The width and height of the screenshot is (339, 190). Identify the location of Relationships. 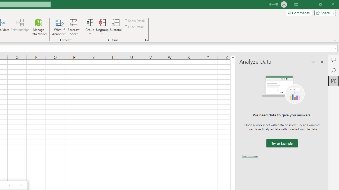
(20, 27).